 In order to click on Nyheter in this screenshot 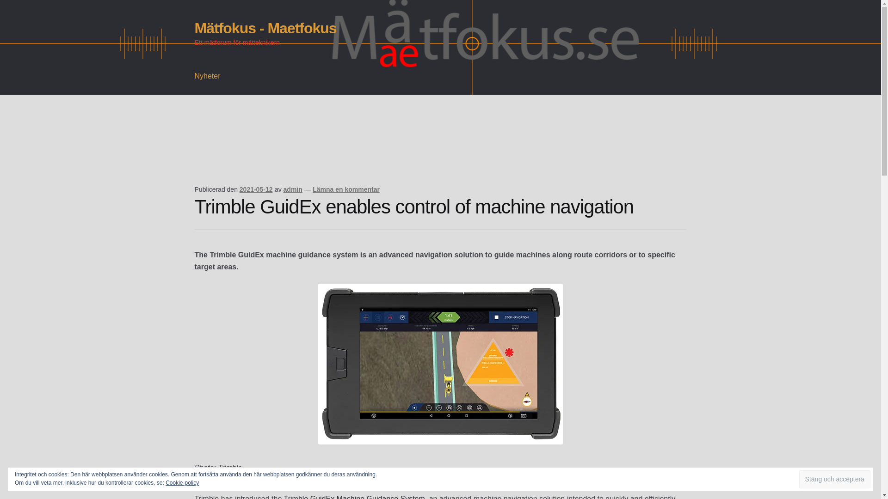, I will do `click(208, 76)`.